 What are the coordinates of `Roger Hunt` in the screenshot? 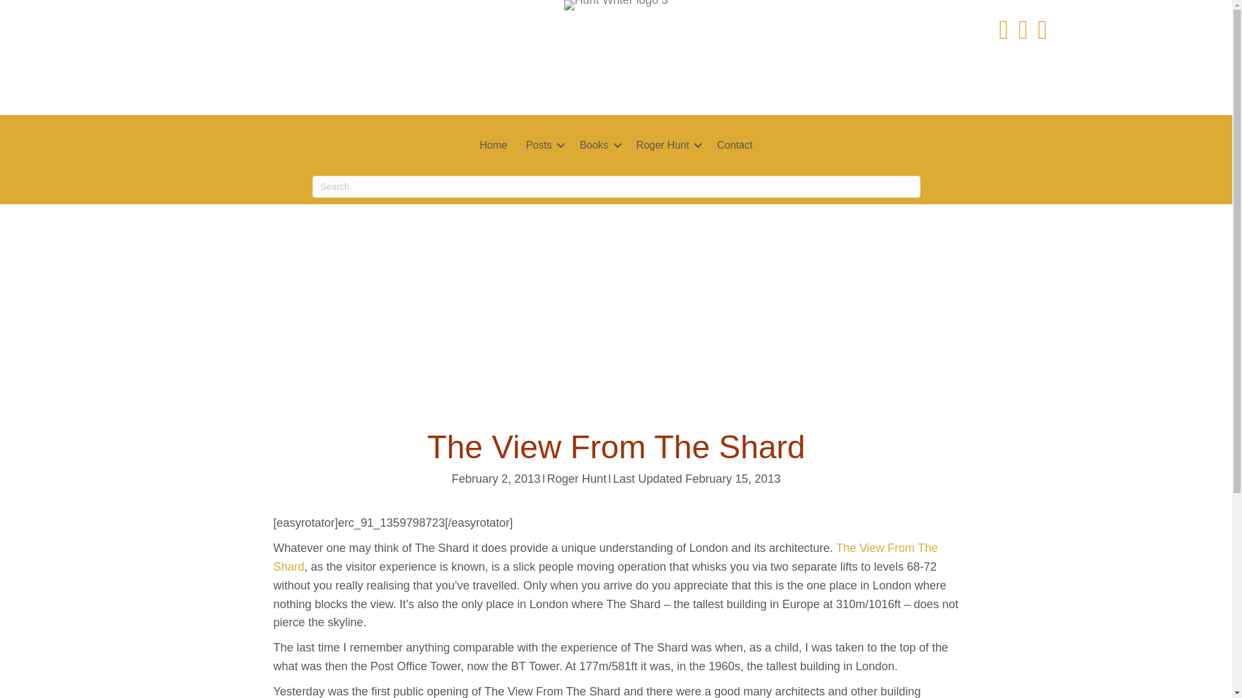 It's located at (576, 478).